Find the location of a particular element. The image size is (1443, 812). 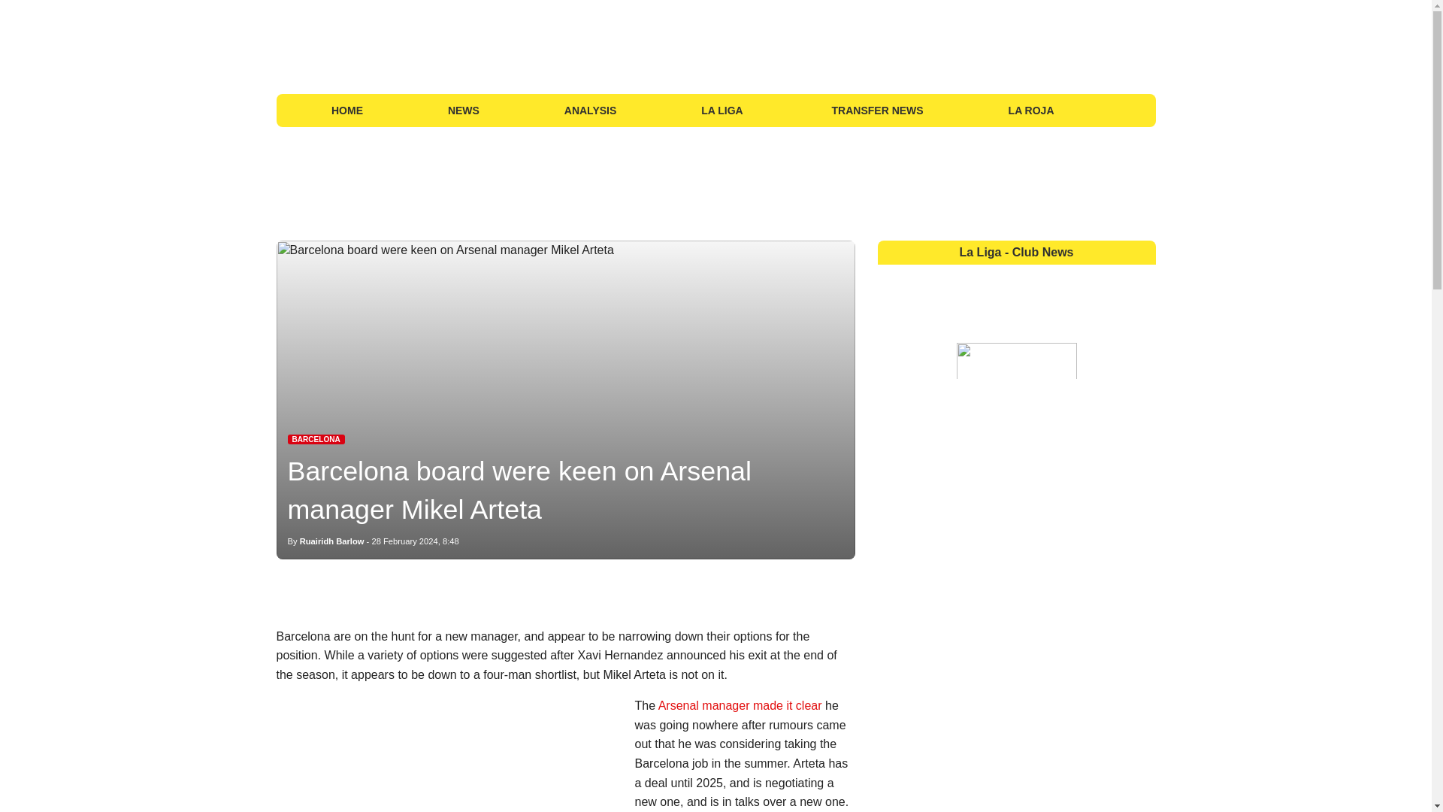

NEWS is located at coordinates (463, 110).